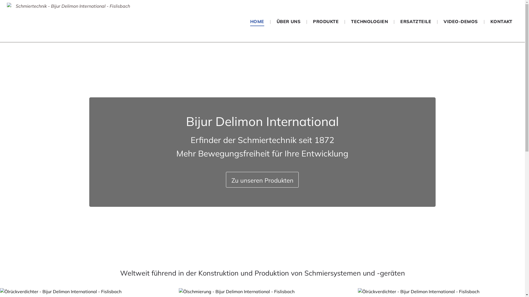  I want to click on PRODUKTE, so click(326, 21).